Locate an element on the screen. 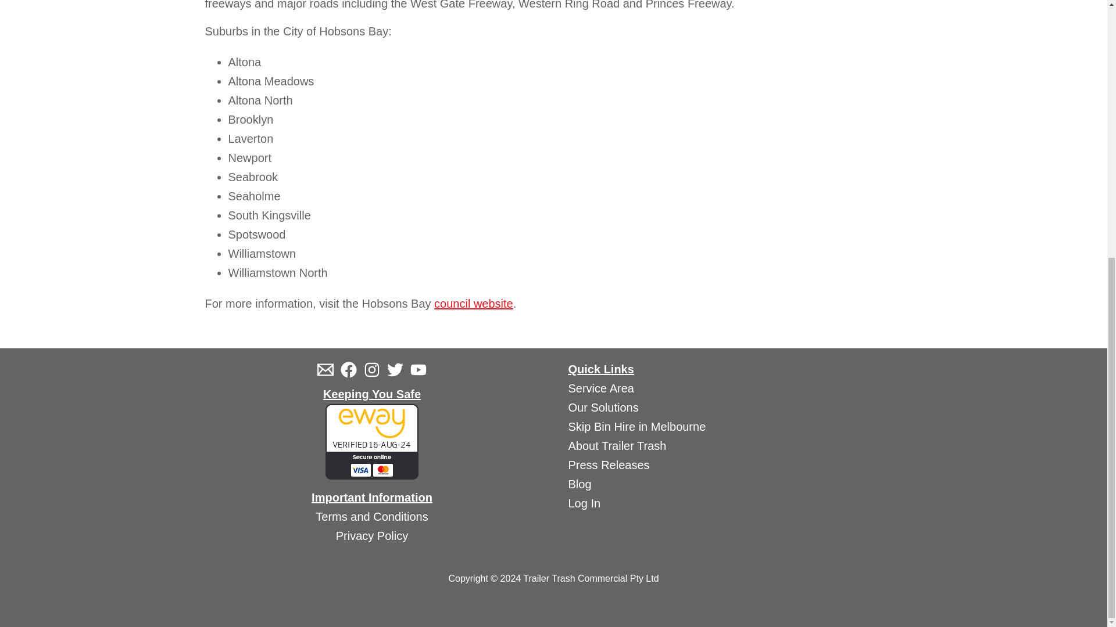 This screenshot has height=627, width=1116. About Trailer Trash is located at coordinates (617, 446).